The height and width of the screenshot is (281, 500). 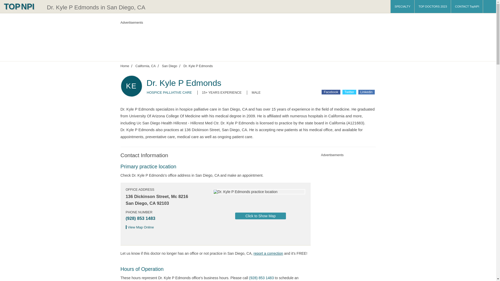 I want to click on Share Dr. Kyle P Edmonds on Facebook, so click(x=331, y=92).